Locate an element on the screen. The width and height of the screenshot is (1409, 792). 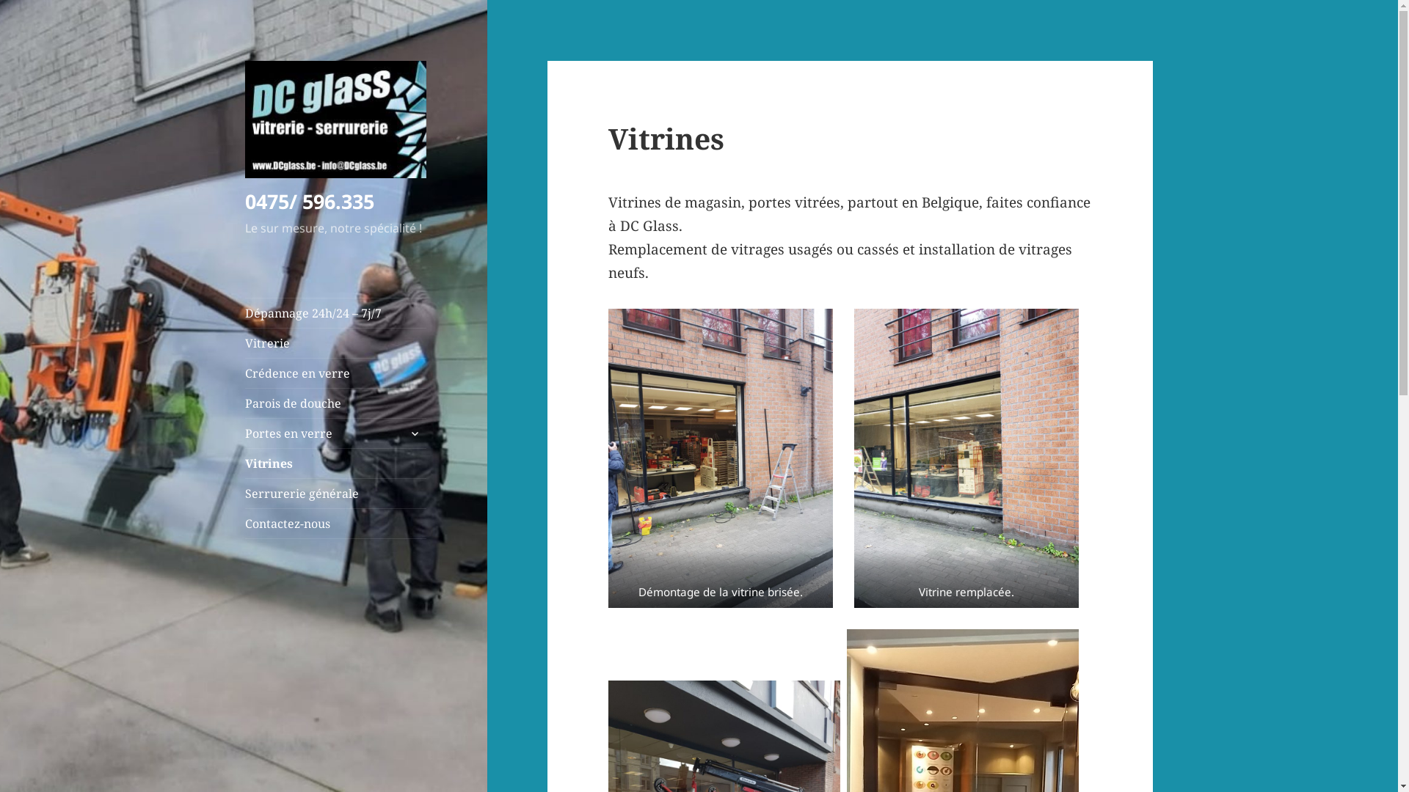
Vitrines is located at coordinates (336, 463).